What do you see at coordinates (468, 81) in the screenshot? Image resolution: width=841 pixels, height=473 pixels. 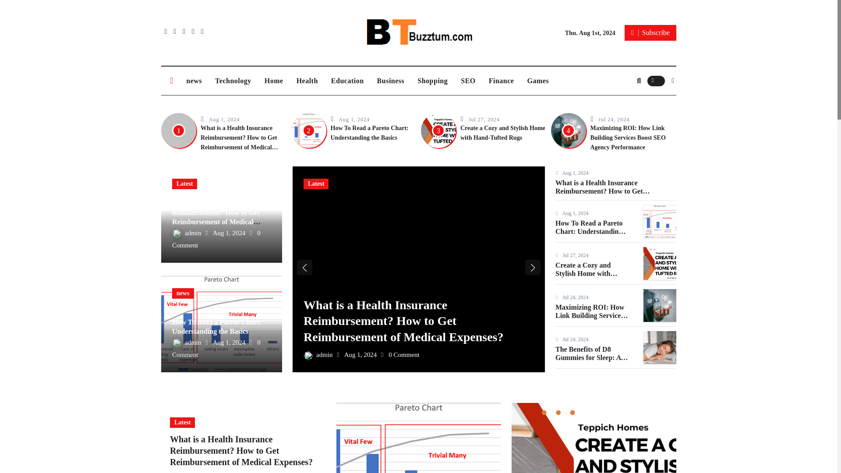 I see `SEO` at bounding box center [468, 81].